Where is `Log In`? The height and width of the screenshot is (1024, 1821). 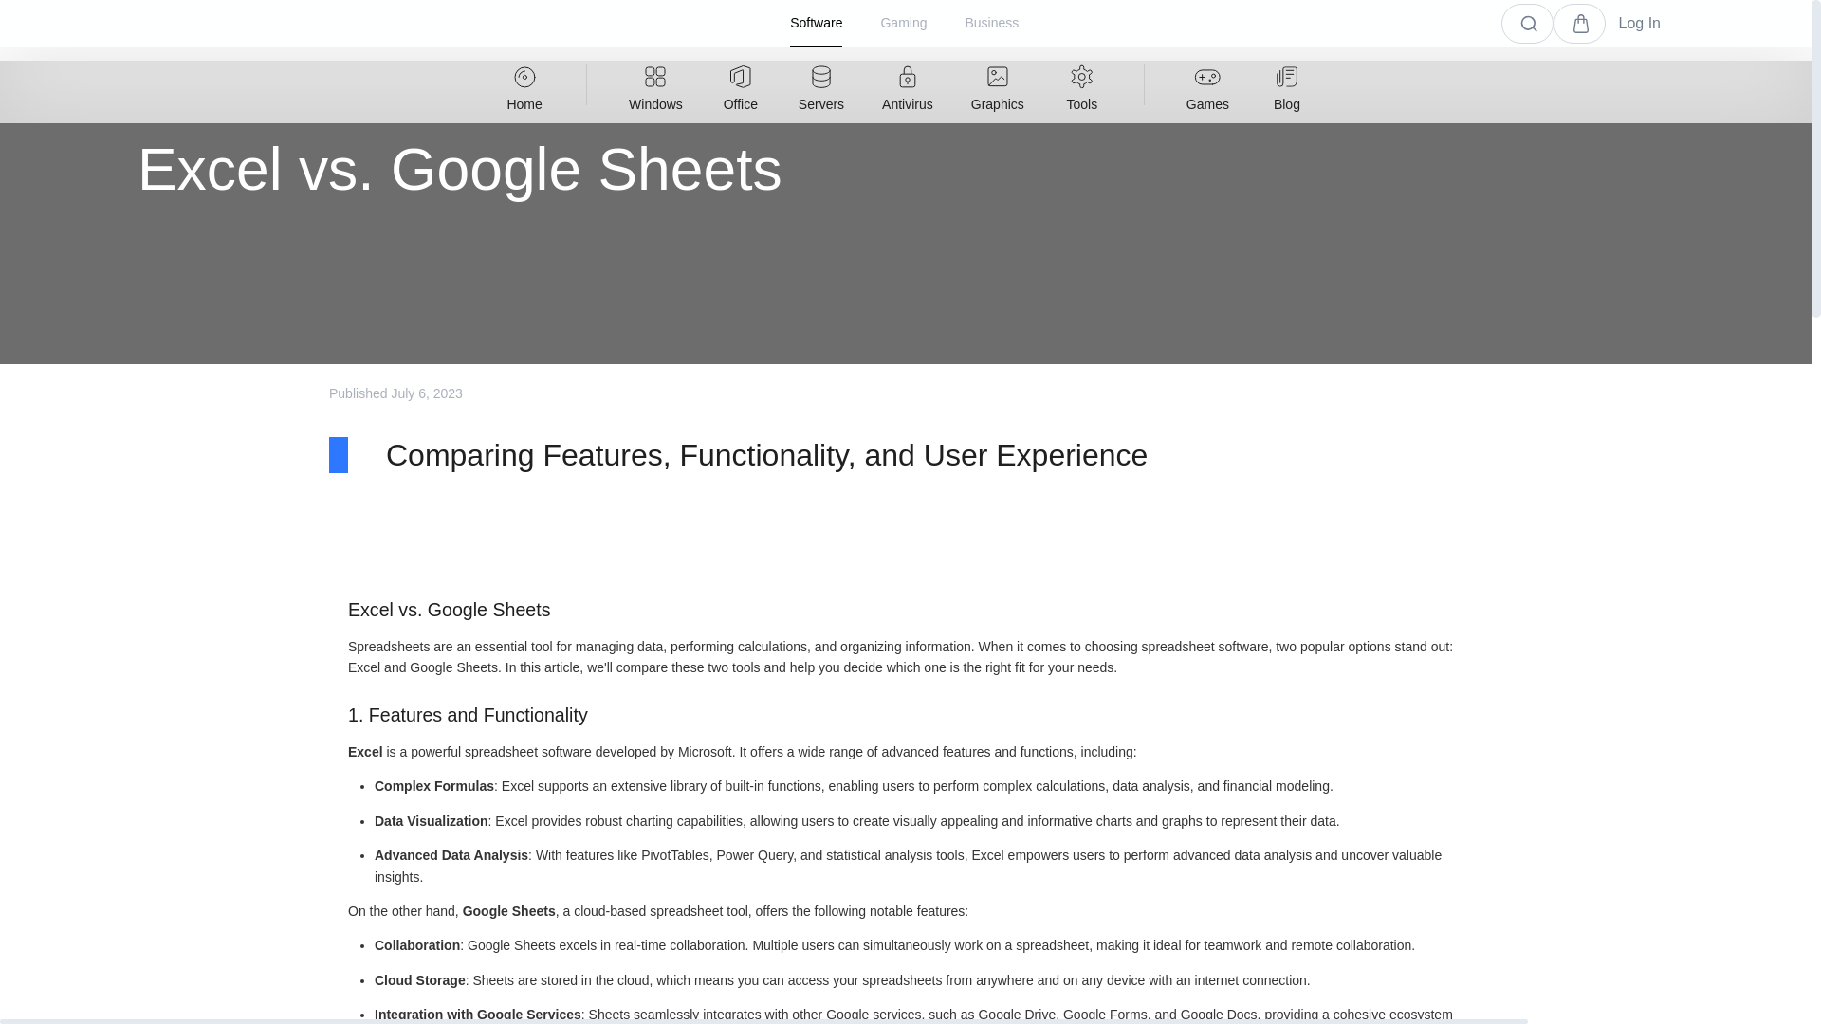 Log In is located at coordinates (1639, 24).